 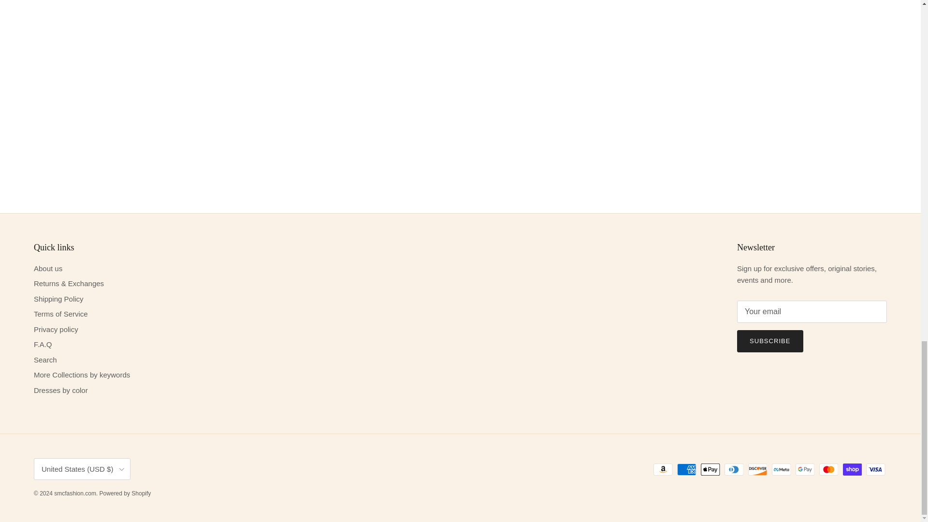 I want to click on Diners Club, so click(x=734, y=469).